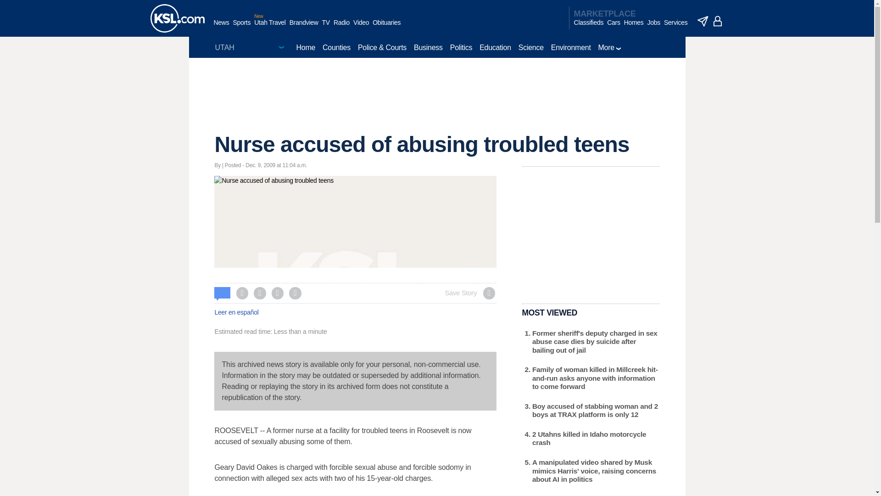  I want to click on Sports, so click(241, 27).